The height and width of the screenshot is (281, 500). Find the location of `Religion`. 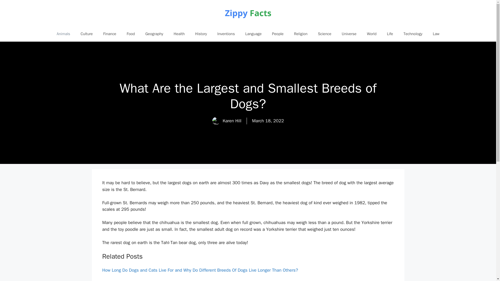

Religion is located at coordinates (301, 34).